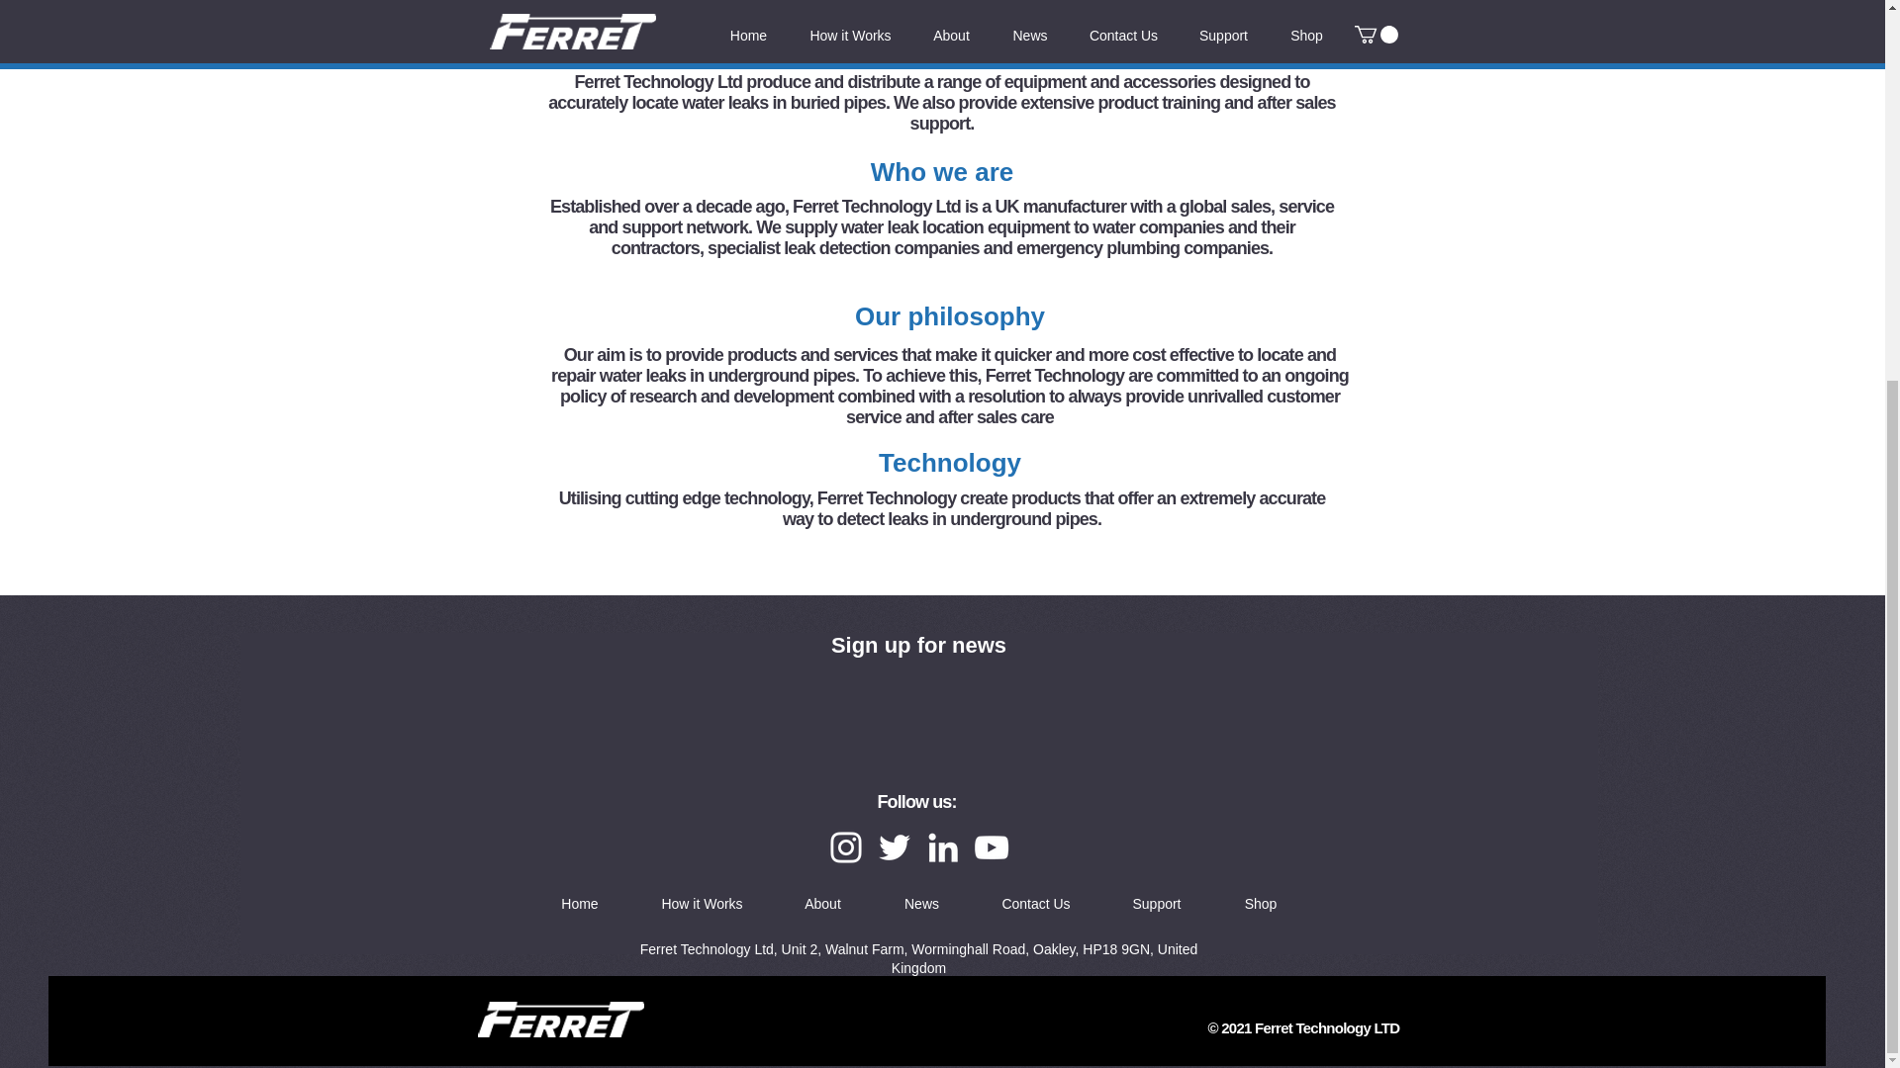 This screenshot has height=1068, width=1900. I want to click on How it Works, so click(702, 903).